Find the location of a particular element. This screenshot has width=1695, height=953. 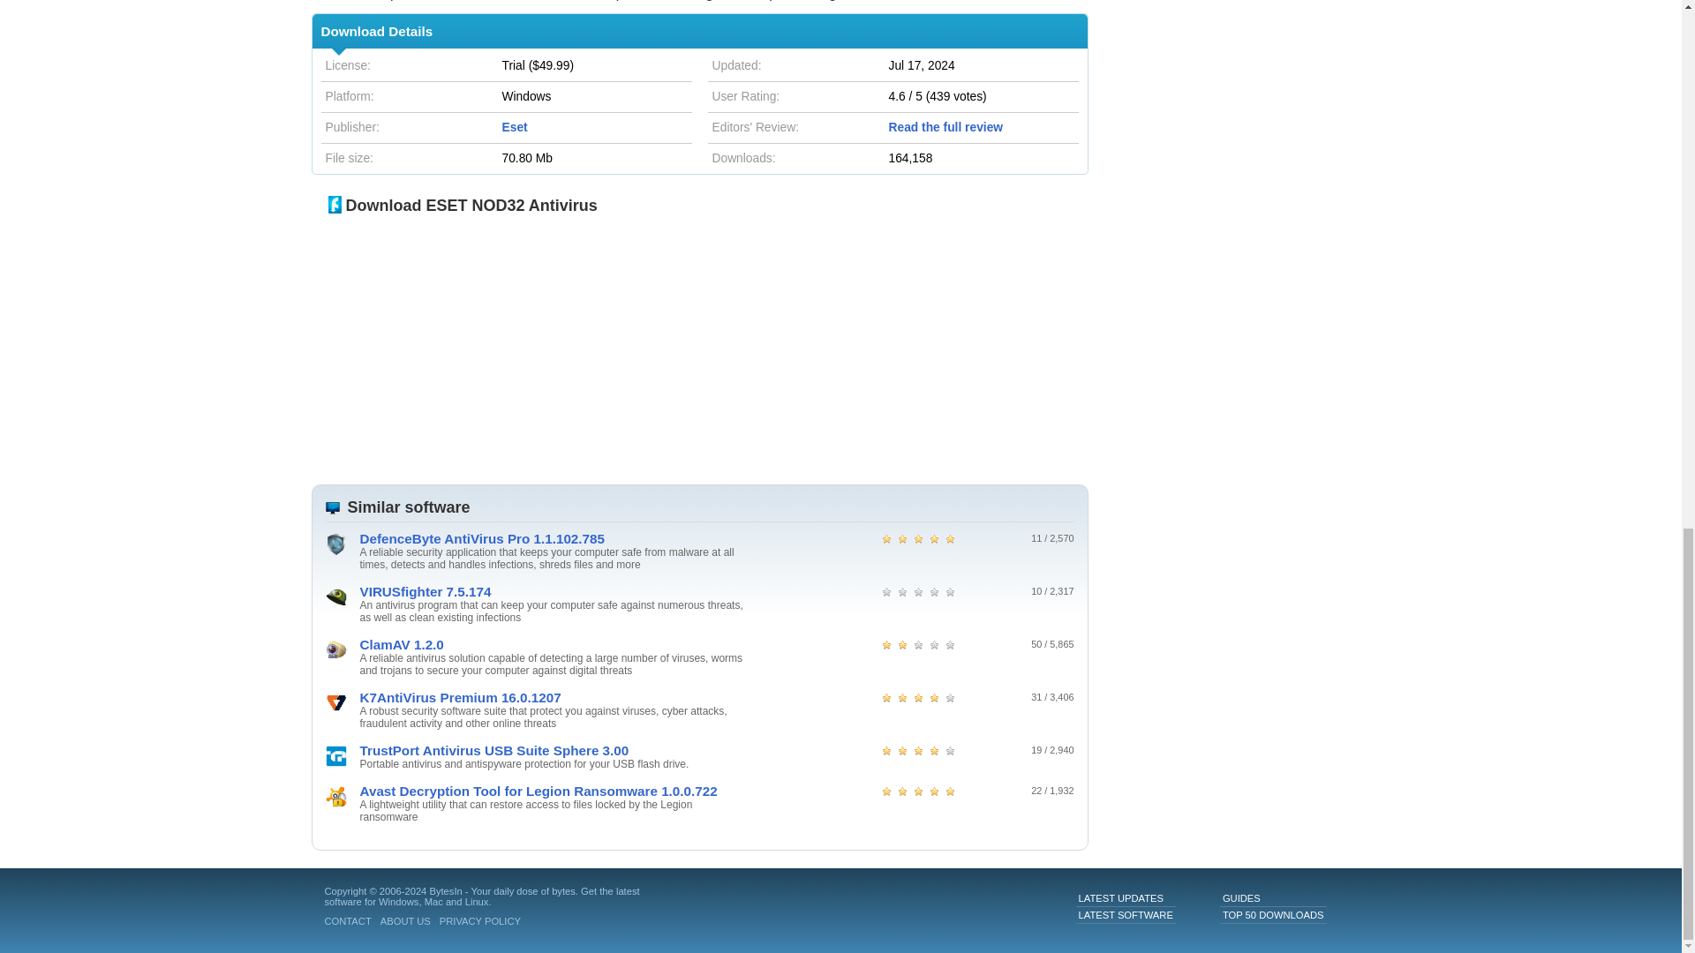

TrustPort Antivirus USB Suite Sphere 3.00 is located at coordinates (554, 750).